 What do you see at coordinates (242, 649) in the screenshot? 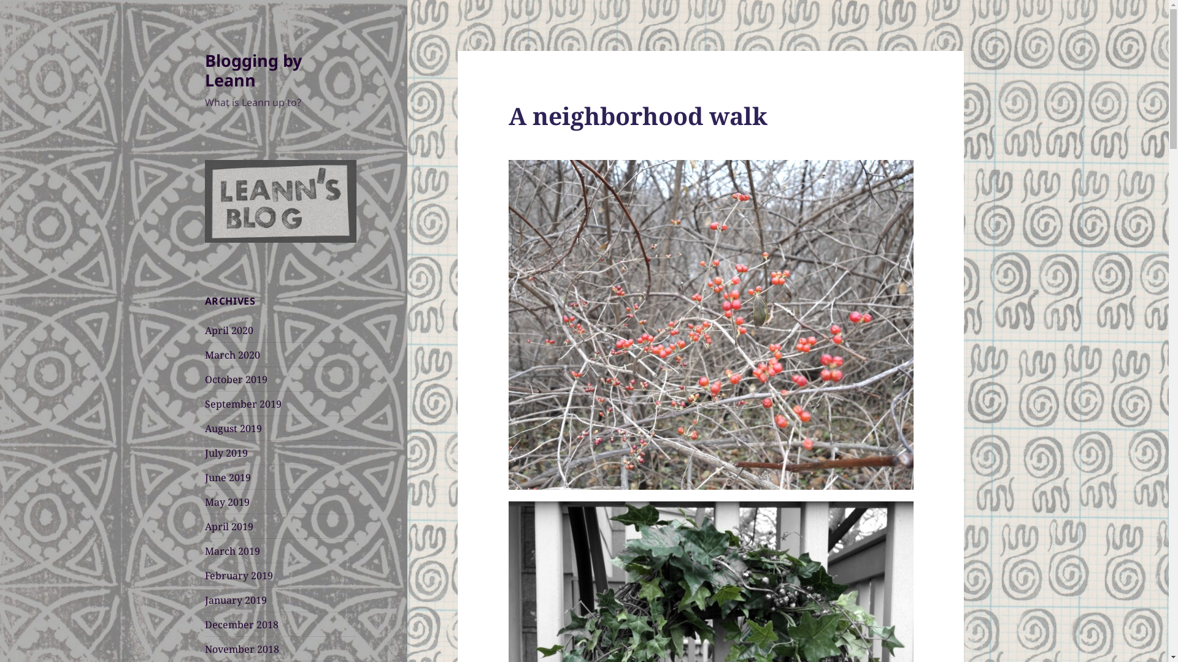
I see `November 2018` at bounding box center [242, 649].